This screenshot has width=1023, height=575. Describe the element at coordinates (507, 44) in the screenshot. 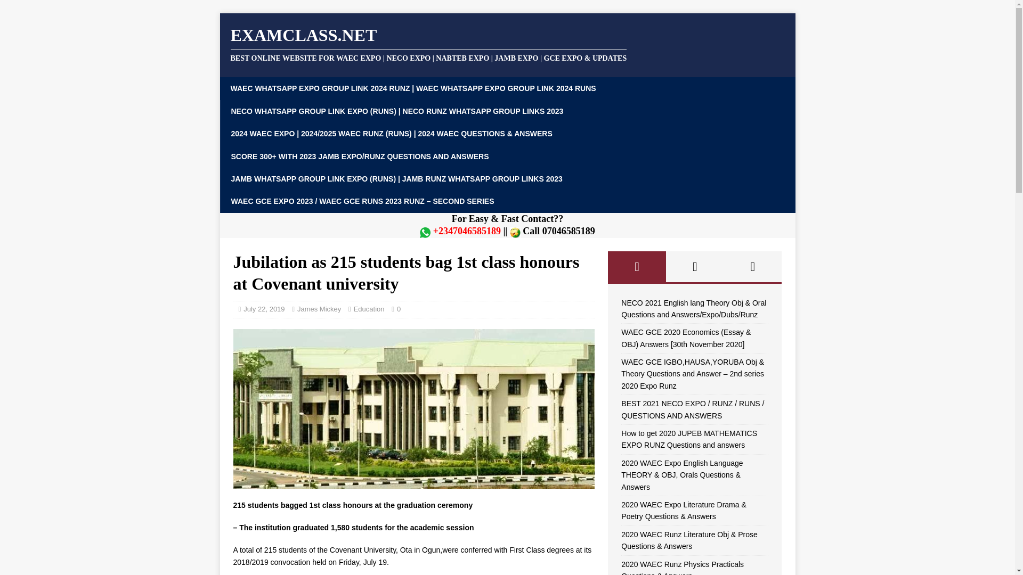

I see `EXAMCLASS.NET` at that location.